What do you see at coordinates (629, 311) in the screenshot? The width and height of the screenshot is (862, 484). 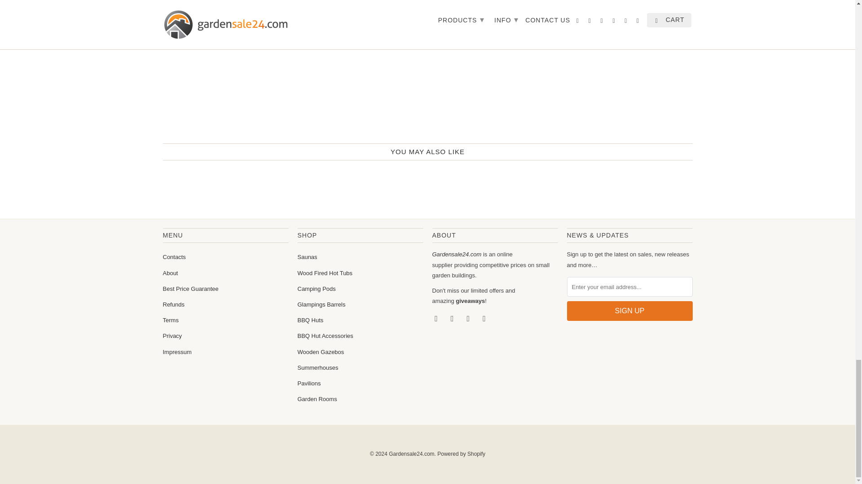 I see `Sign Up` at bounding box center [629, 311].